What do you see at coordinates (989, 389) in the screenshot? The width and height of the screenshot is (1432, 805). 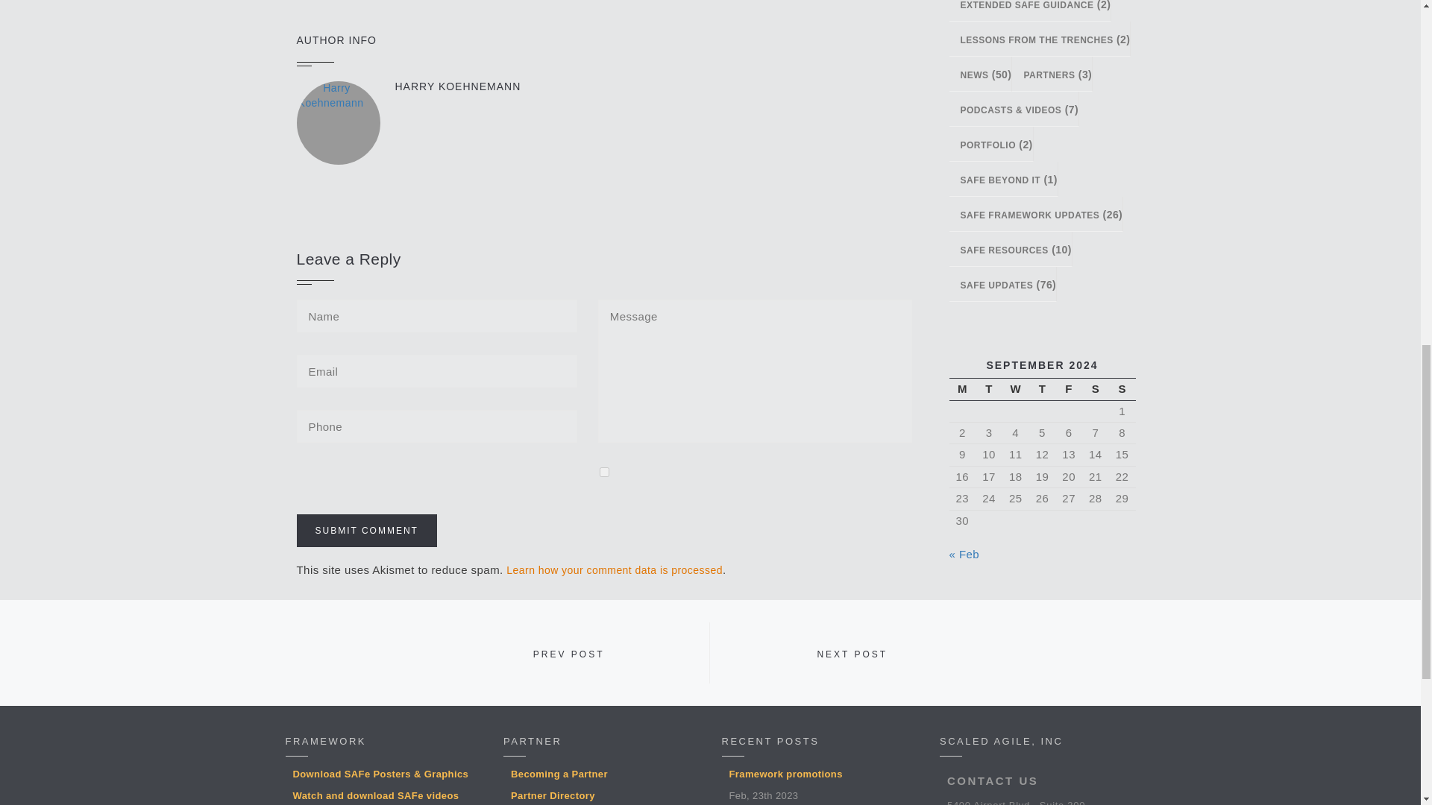 I see `Tuesday` at bounding box center [989, 389].